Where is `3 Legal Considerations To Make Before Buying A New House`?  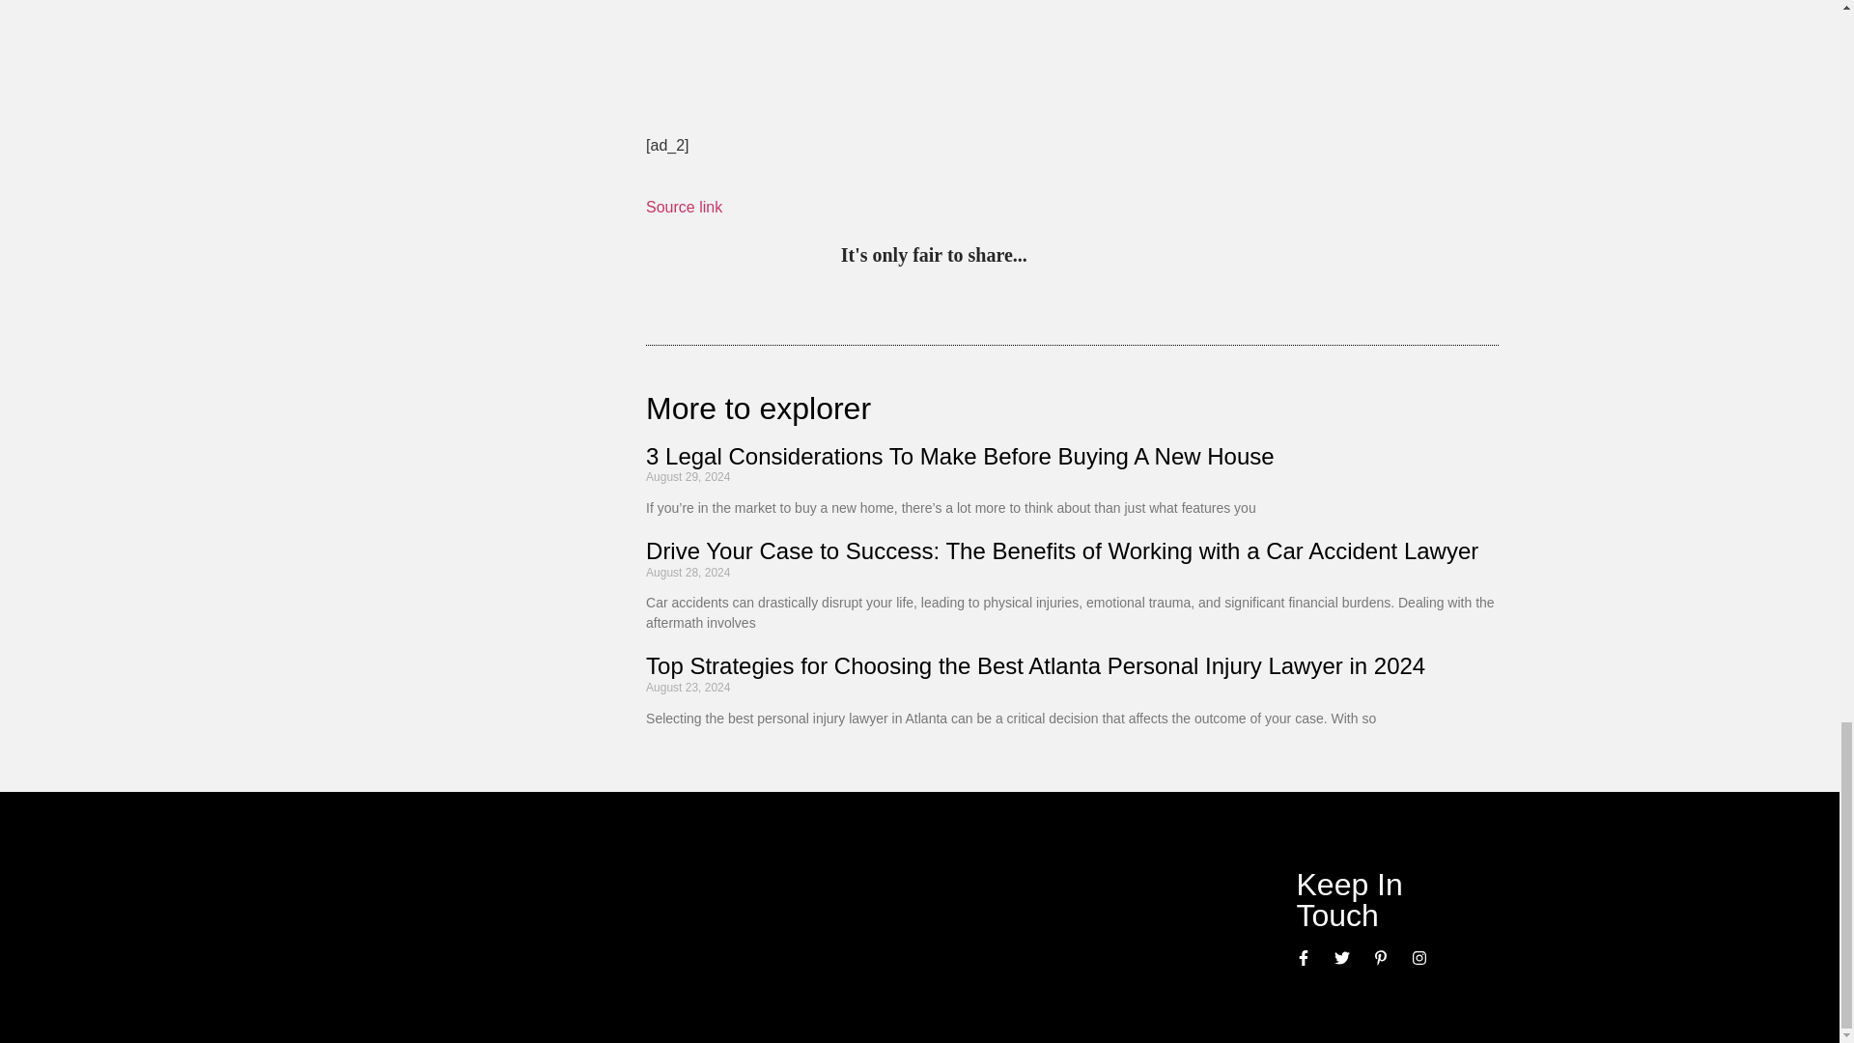 3 Legal Considerations To Make Before Buying A New House is located at coordinates (960, 456).